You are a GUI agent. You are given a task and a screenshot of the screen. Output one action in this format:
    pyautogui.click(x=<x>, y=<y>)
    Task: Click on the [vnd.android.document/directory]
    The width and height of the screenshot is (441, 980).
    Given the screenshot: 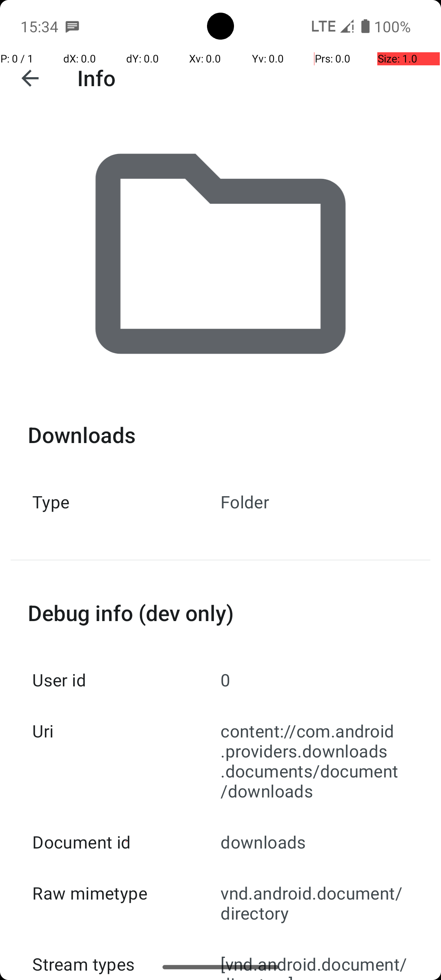 What is the action you would take?
    pyautogui.click(x=314, y=959)
    